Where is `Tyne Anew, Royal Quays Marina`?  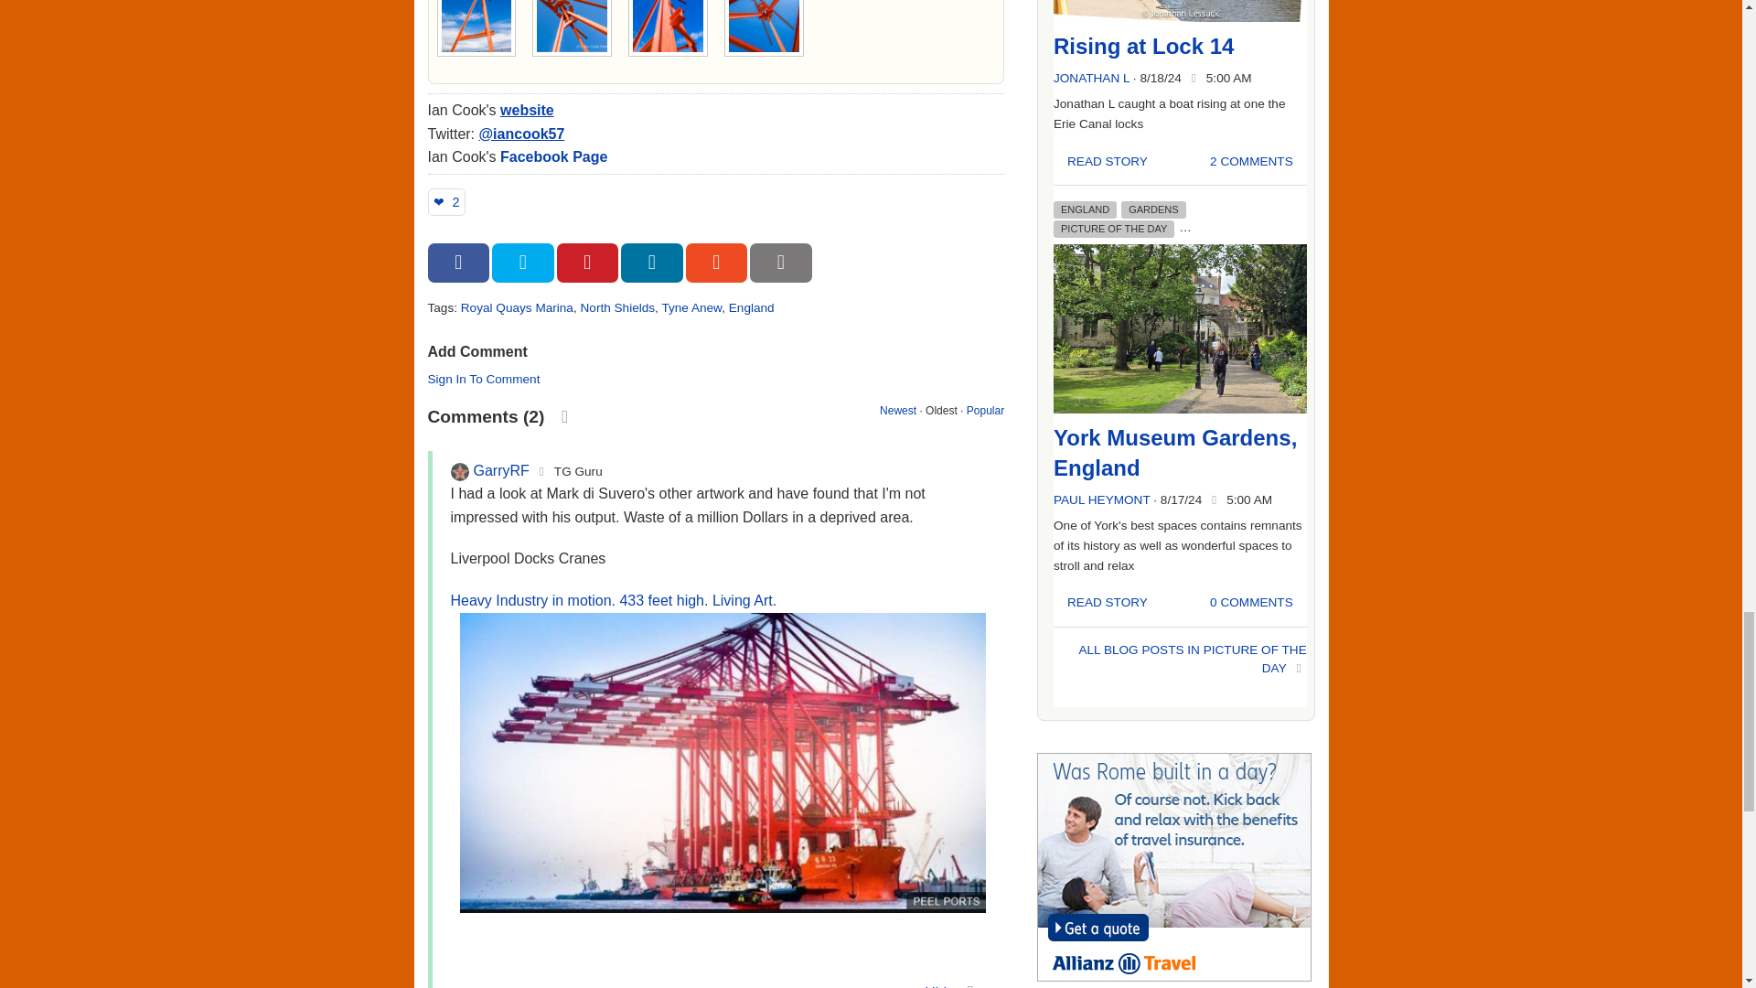
Tyne Anew, Royal Quays Marina is located at coordinates (476, 27).